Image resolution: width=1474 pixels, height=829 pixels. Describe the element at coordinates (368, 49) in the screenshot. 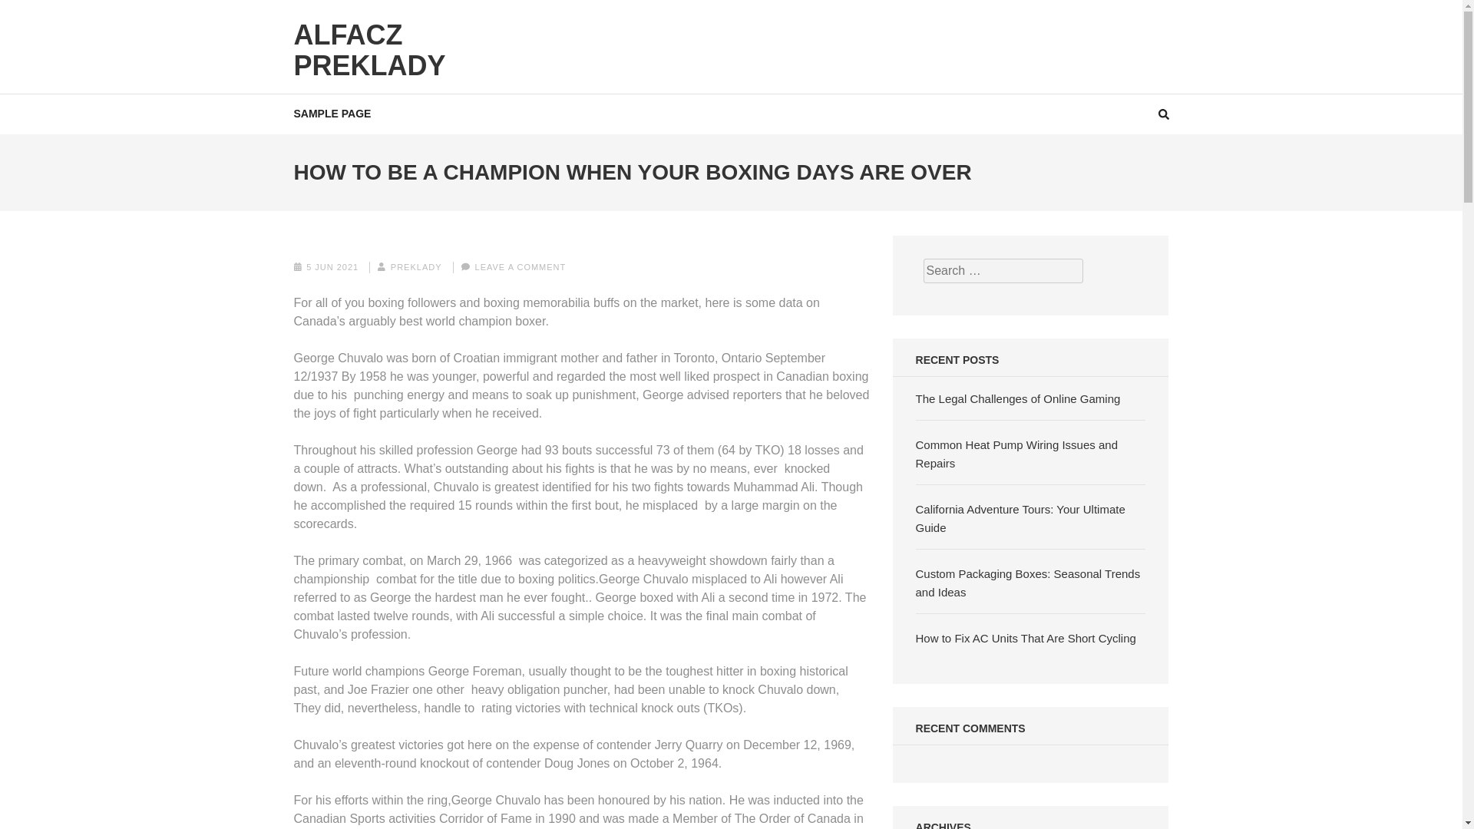

I see `ALFACZ PREKLADY` at that location.